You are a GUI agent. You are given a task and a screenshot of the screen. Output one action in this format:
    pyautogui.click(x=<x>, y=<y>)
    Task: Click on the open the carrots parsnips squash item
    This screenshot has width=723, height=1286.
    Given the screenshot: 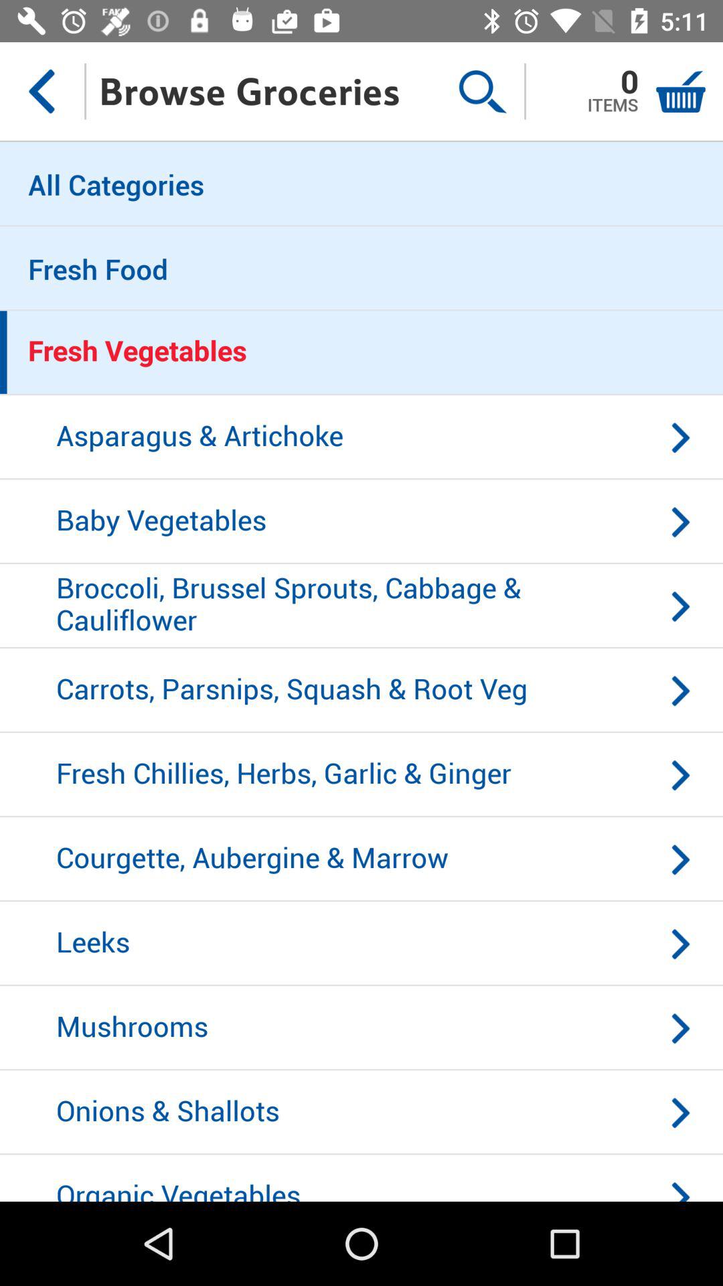 What is the action you would take?
    pyautogui.click(x=361, y=691)
    